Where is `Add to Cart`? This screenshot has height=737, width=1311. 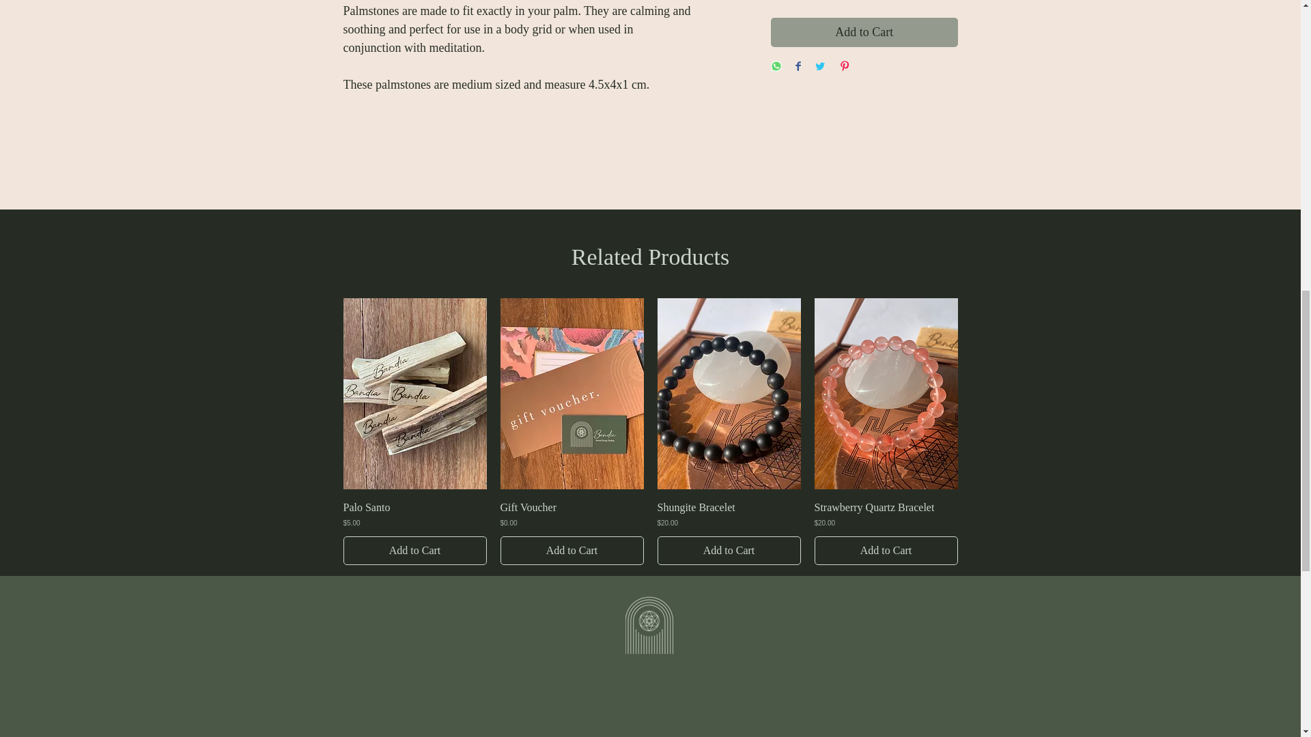 Add to Cart is located at coordinates (728, 551).